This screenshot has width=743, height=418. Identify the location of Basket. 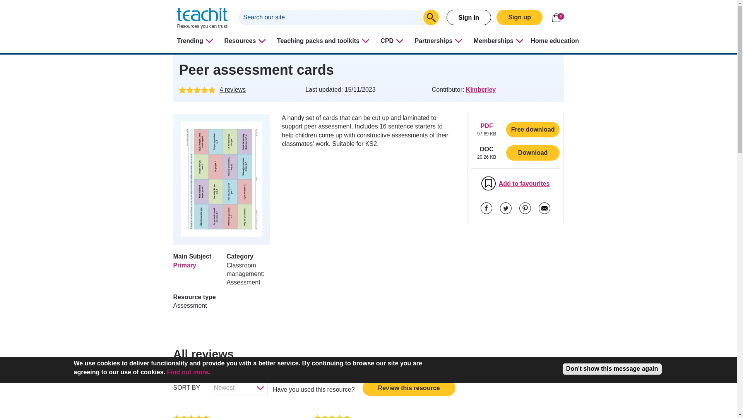
(556, 17).